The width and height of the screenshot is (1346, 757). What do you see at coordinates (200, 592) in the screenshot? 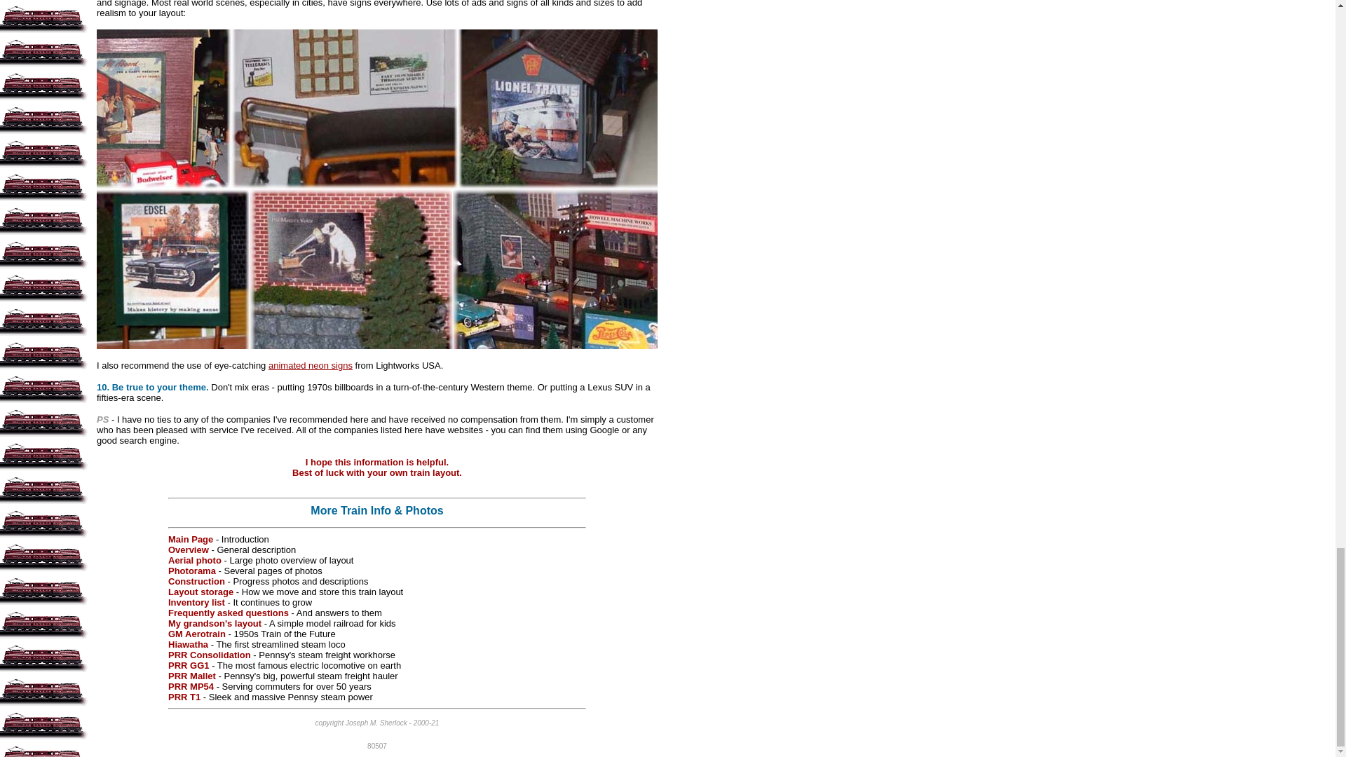
I see `Layout storage` at bounding box center [200, 592].